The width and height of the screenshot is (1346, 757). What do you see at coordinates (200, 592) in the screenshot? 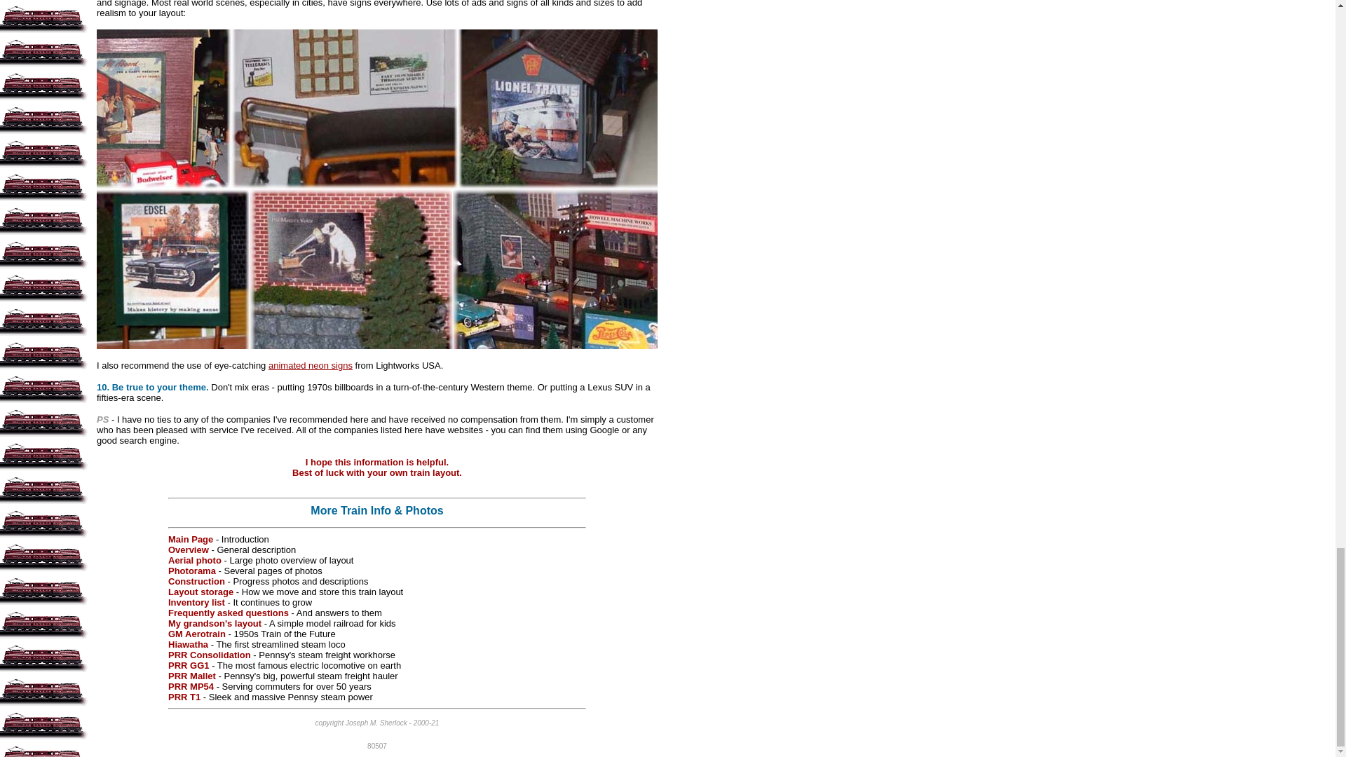
I see `Layout storage` at bounding box center [200, 592].